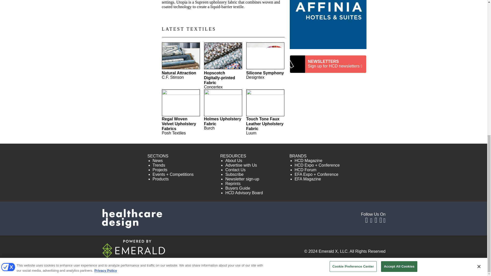 The width and height of the screenshot is (491, 276). I want to click on about, so click(154, 268).